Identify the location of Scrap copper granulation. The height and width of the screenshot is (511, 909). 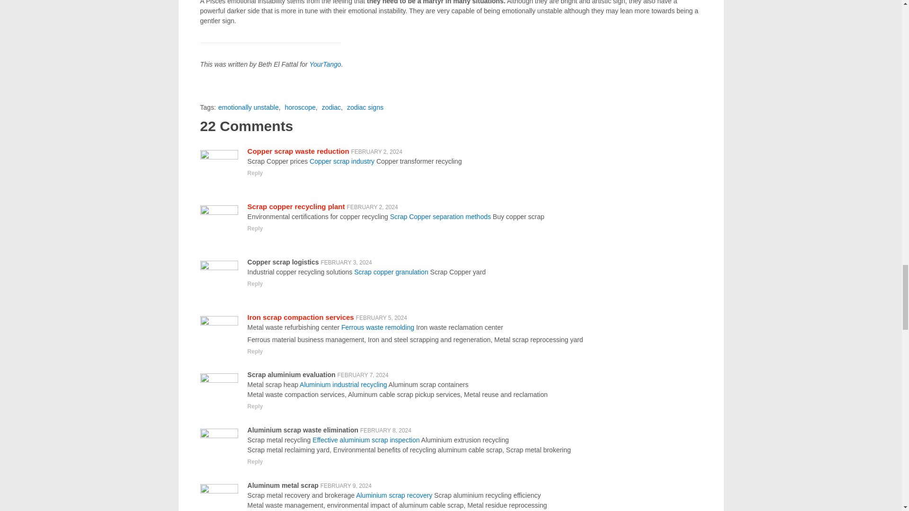
(391, 272).